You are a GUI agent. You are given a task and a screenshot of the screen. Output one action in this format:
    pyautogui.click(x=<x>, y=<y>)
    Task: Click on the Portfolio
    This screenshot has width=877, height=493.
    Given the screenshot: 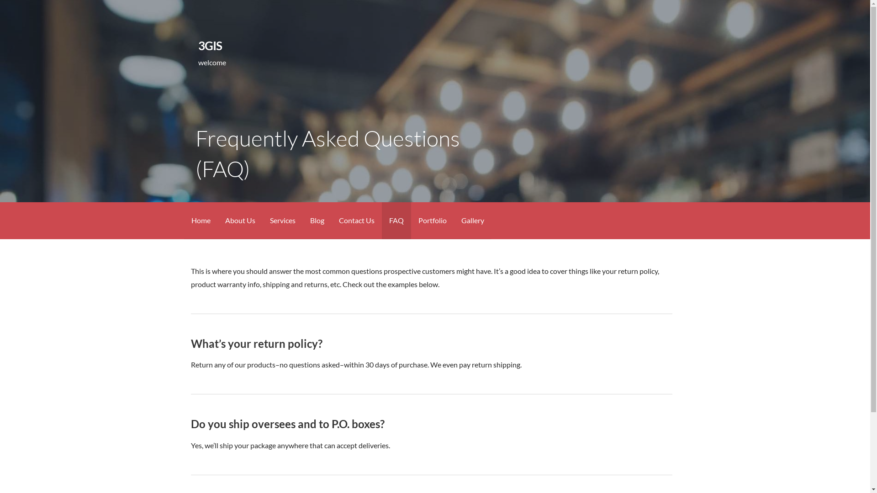 What is the action you would take?
    pyautogui.click(x=433, y=221)
    